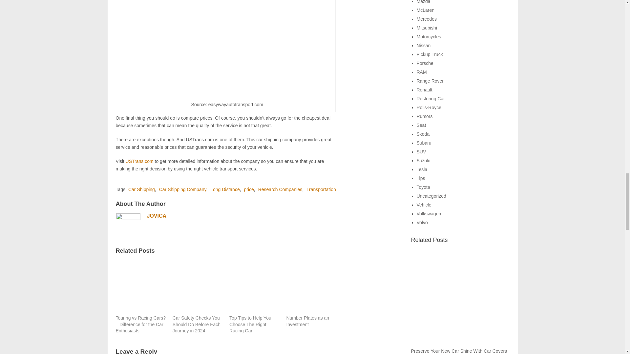  I want to click on Research Companies, so click(280, 189).